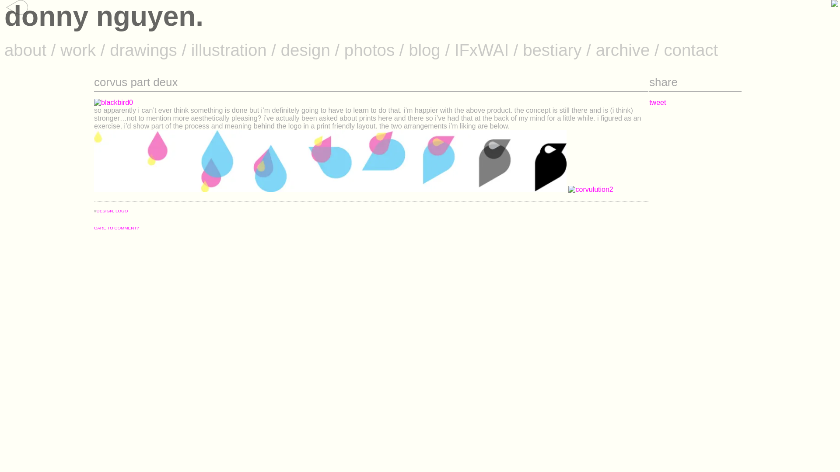 This screenshot has width=840, height=472. What do you see at coordinates (552, 50) in the screenshot?
I see `bestiary` at bounding box center [552, 50].